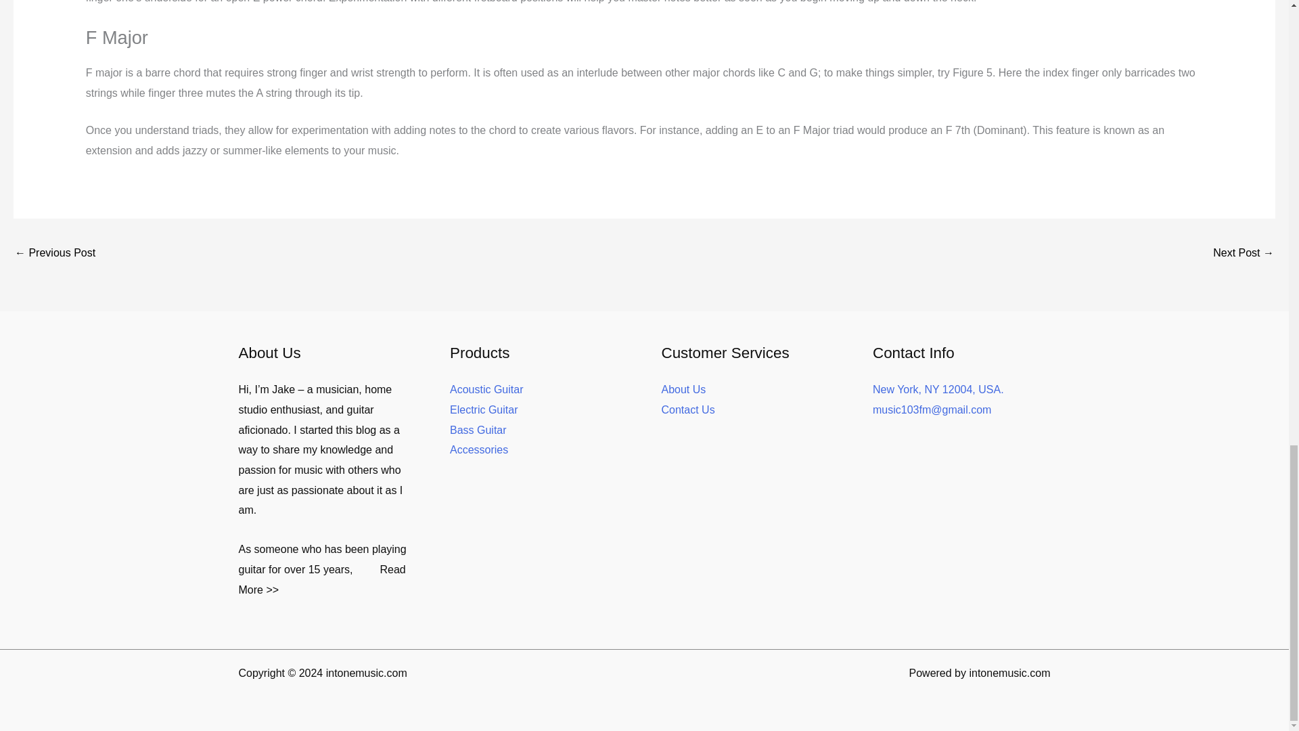  I want to click on Heavy Metal Music and ADHD, so click(1244, 254).